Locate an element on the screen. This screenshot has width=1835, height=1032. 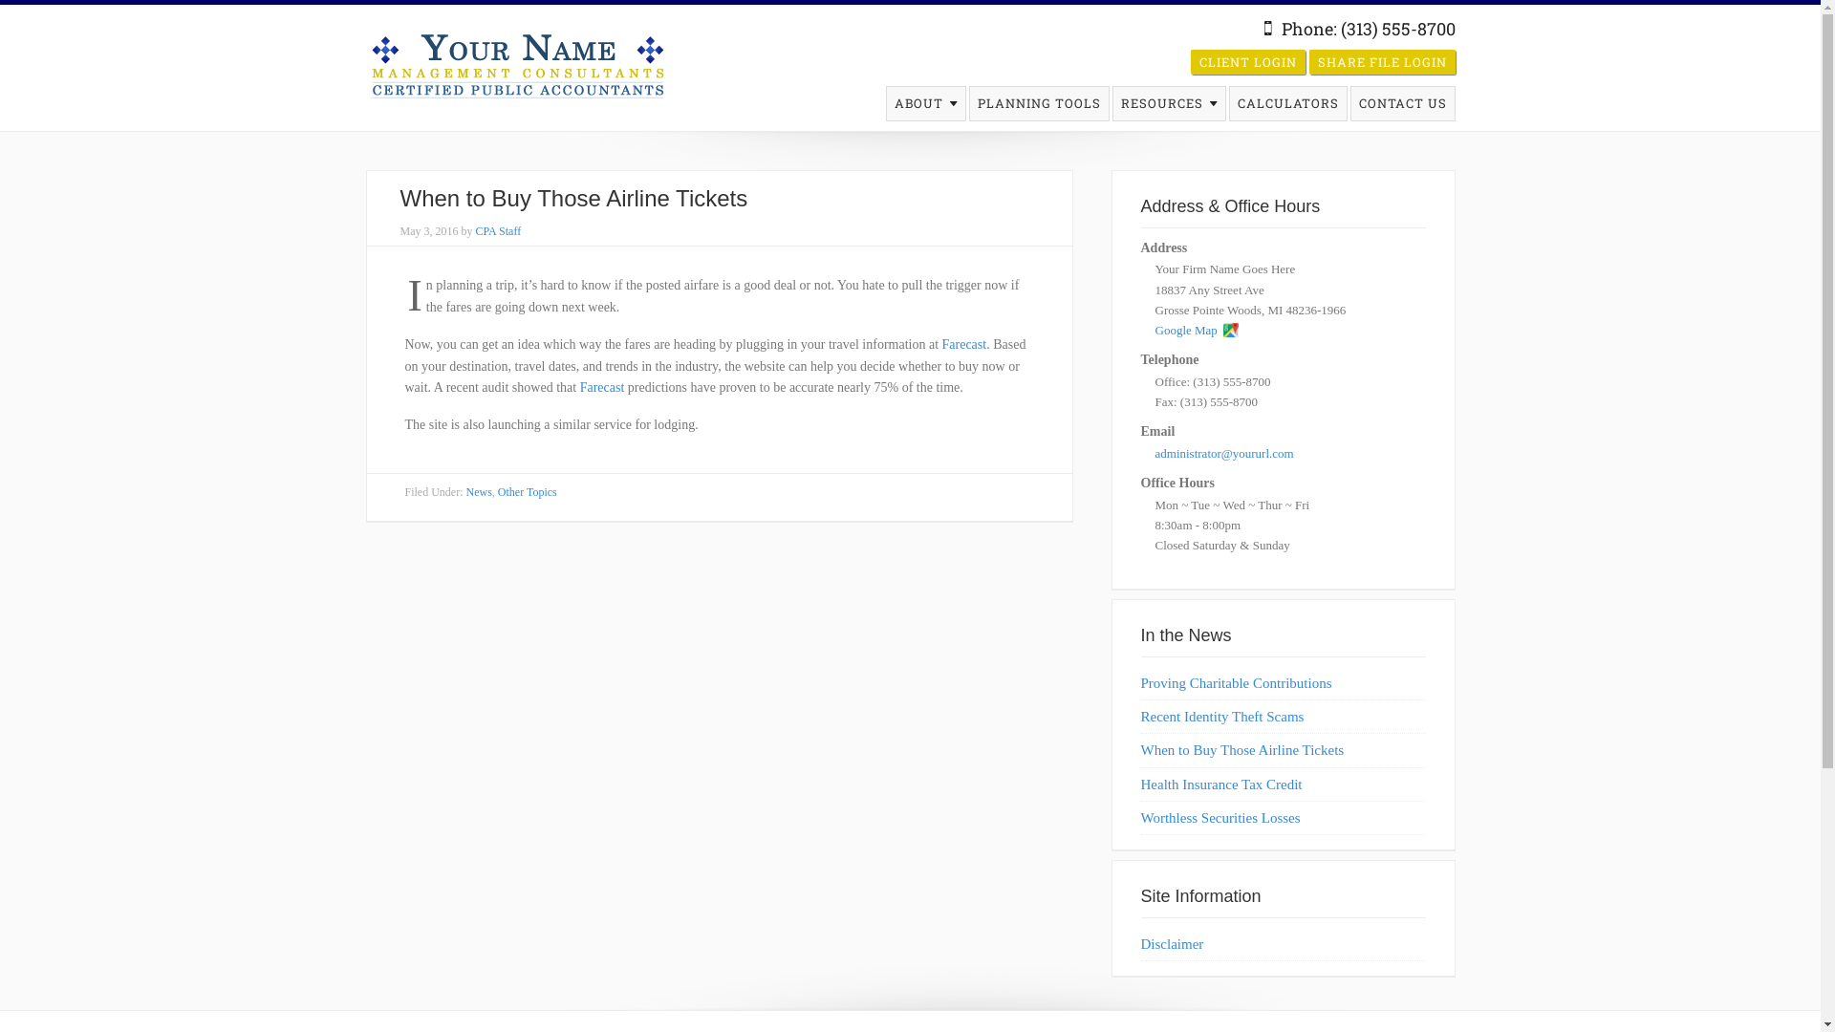
Farecast is located at coordinates (602, 388).